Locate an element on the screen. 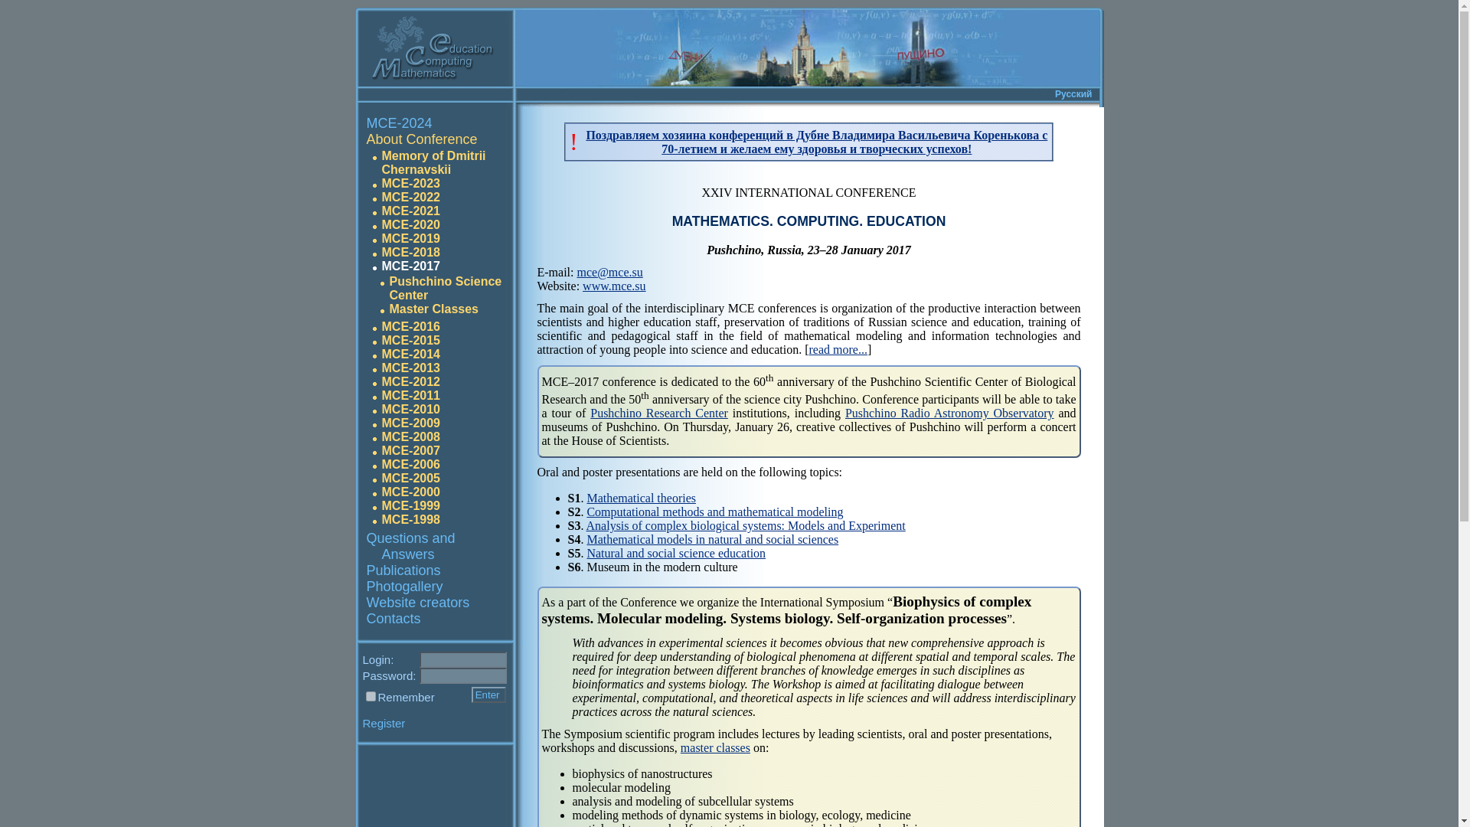 Image resolution: width=1470 pixels, height=827 pixels. MCE-2024 is located at coordinates (399, 123).